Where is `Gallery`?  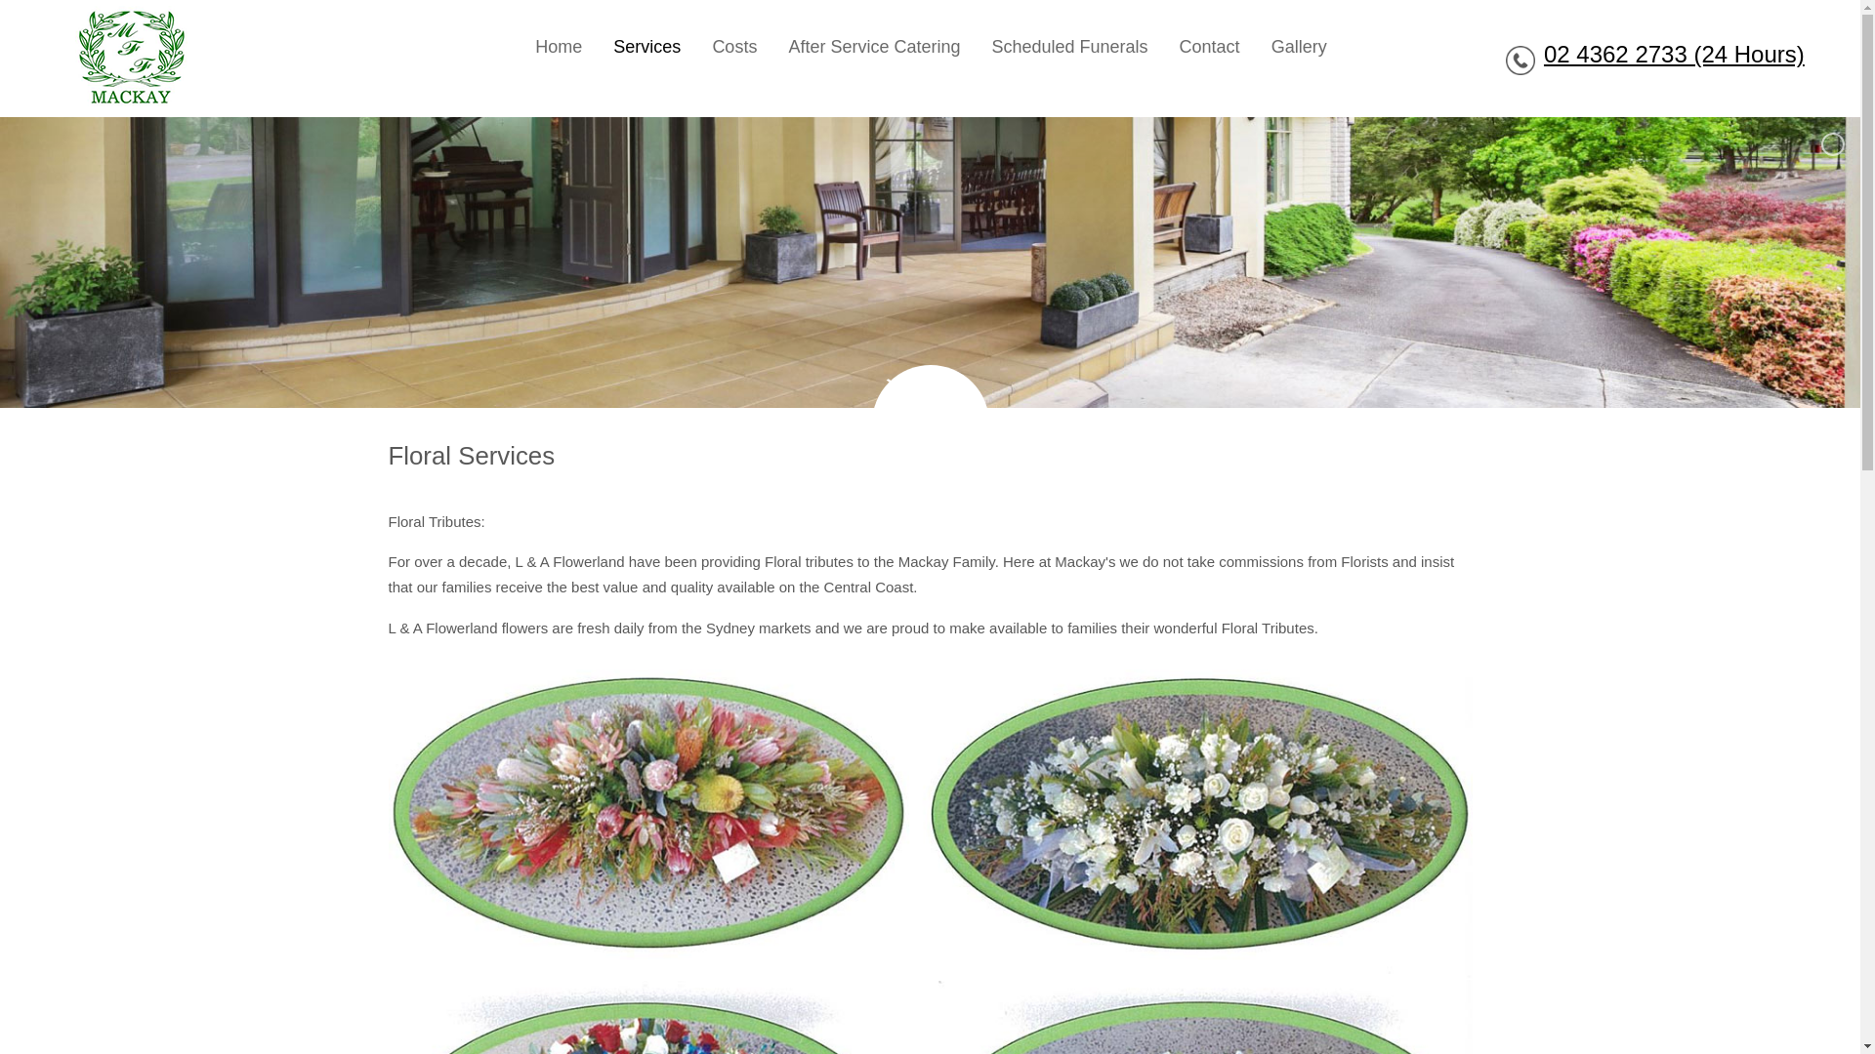
Gallery is located at coordinates (1299, 47).